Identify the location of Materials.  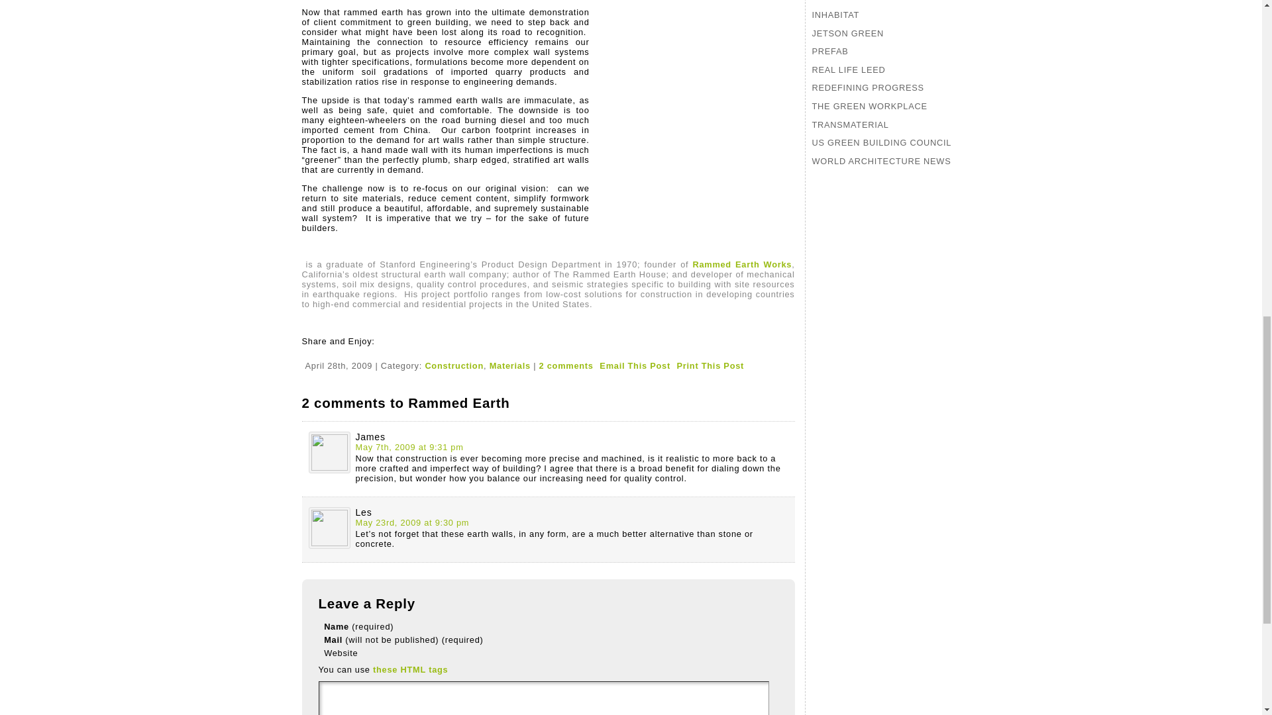
(510, 365).